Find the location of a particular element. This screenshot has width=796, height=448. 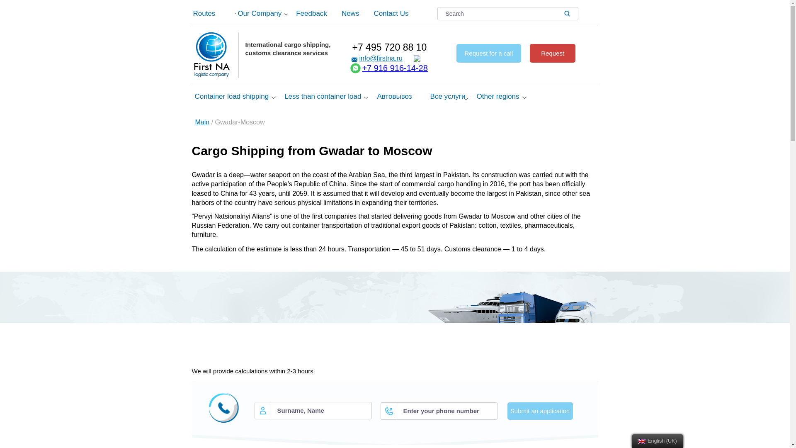

Surname, Name is located at coordinates (313, 410).